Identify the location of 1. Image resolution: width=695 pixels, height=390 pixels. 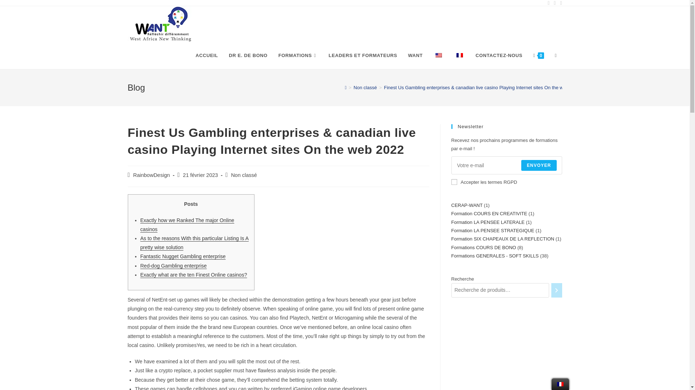
(454, 182).